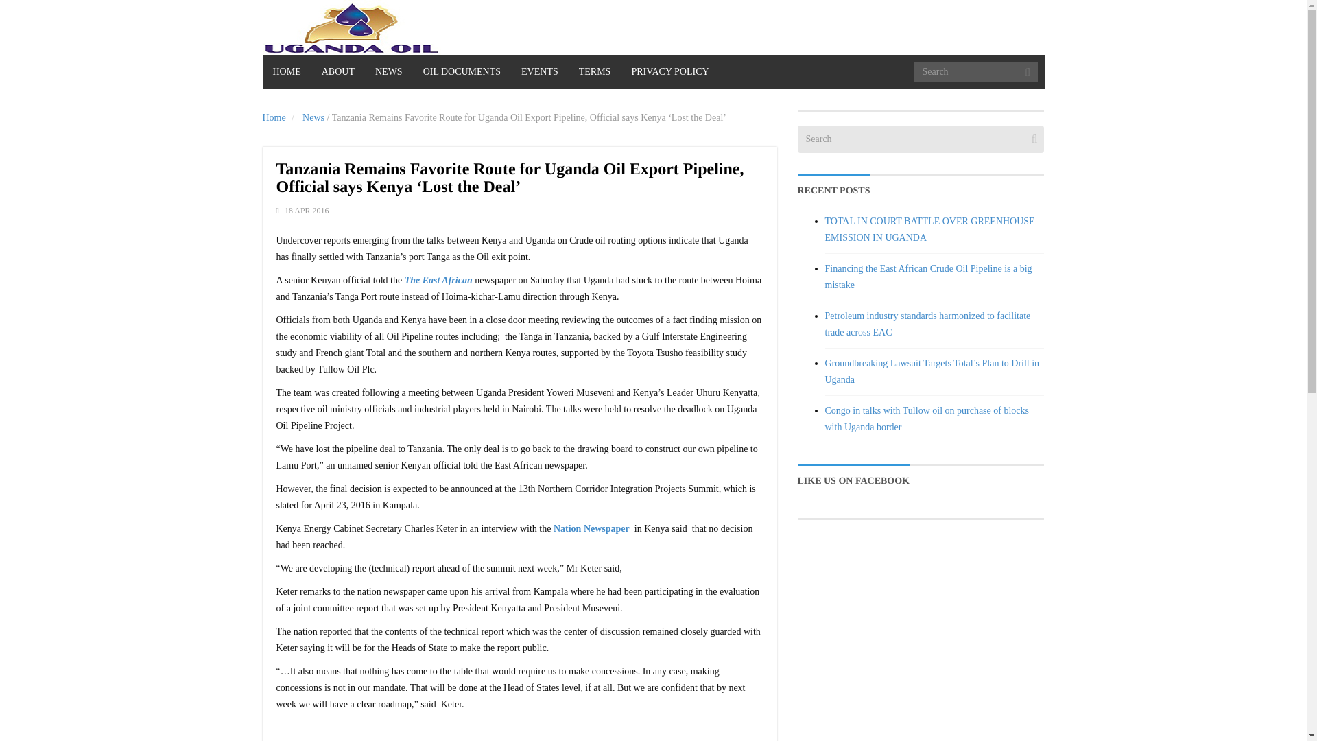 Image resolution: width=1317 pixels, height=741 pixels. What do you see at coordinates (593, 528) in the screenshot?
I see `Nation Newspaper` at bounding box center [593, 528].